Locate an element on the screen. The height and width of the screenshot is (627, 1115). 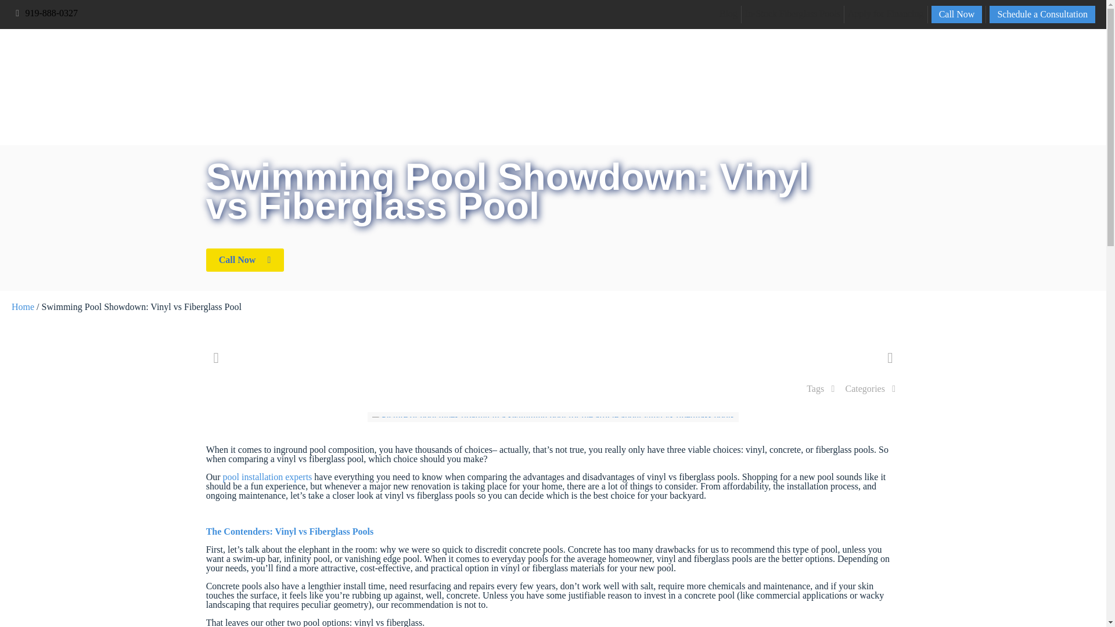
919-888-0327 is located at coordinates (51, 13).